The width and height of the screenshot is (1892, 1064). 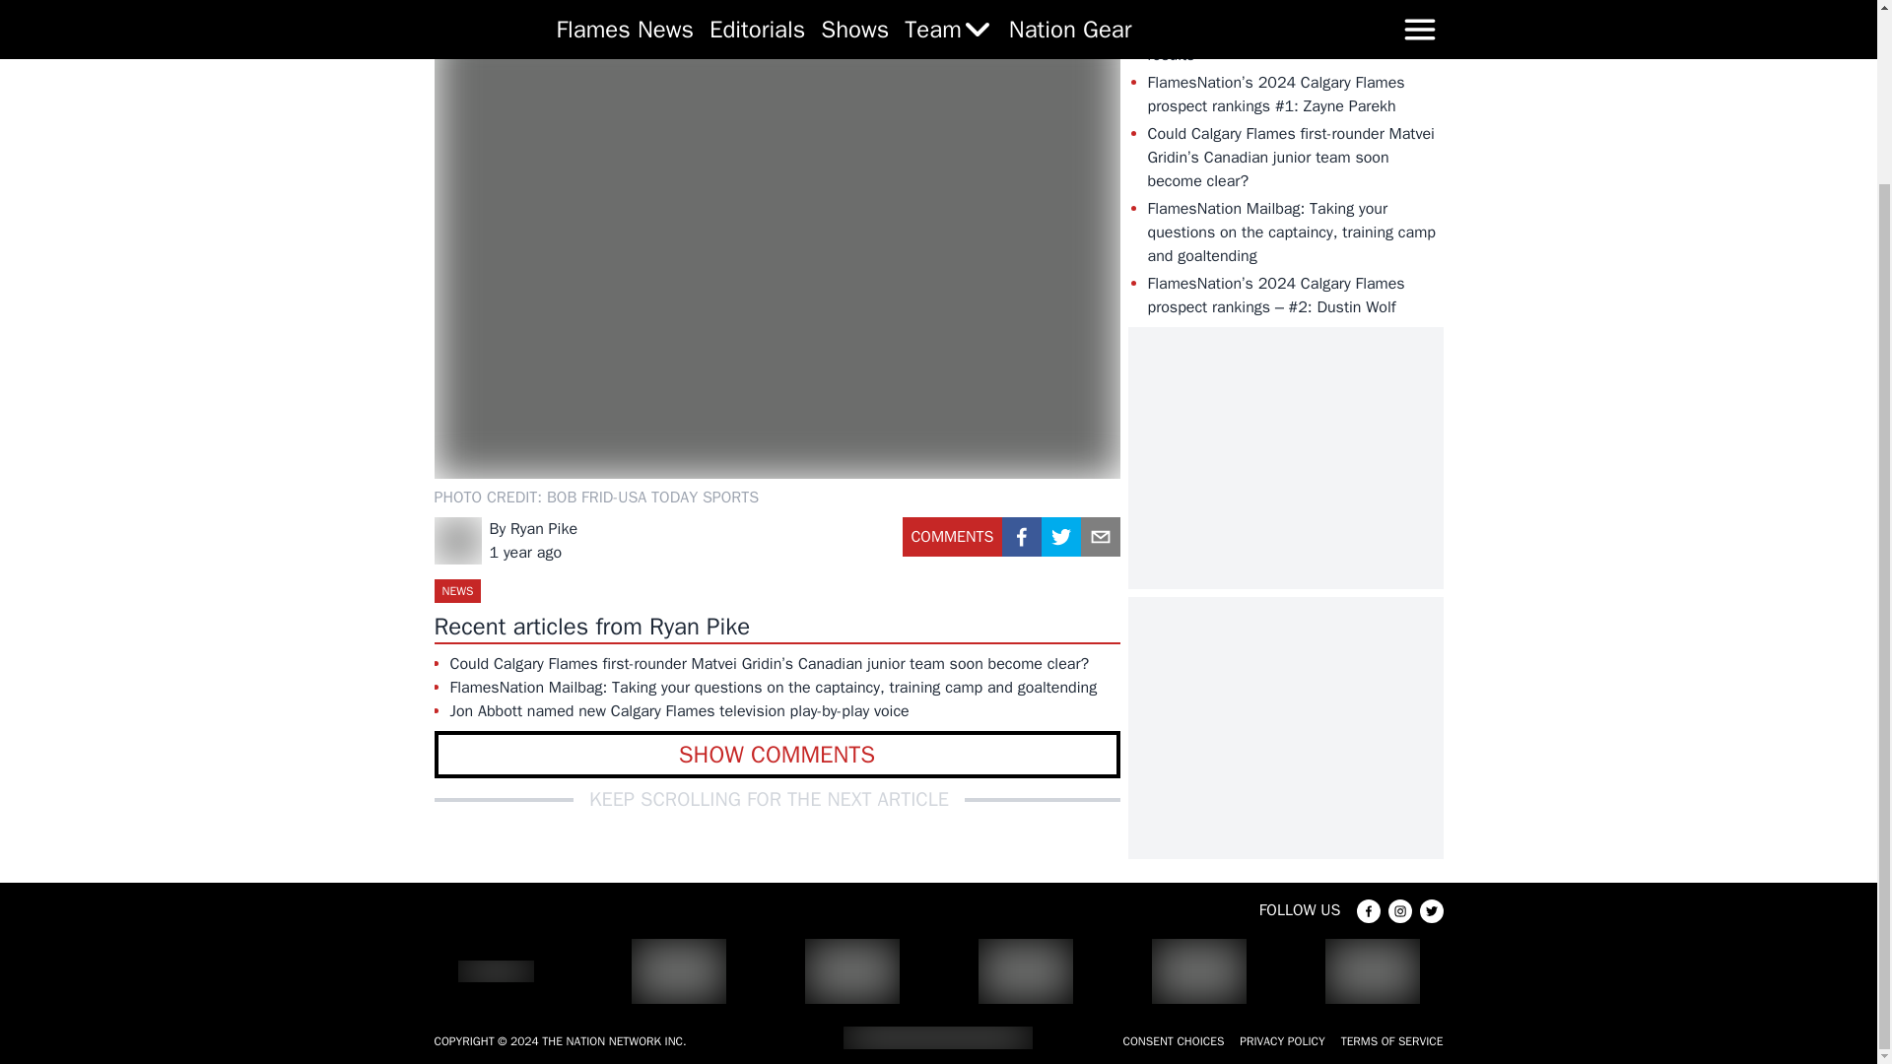 What do you see at coordinates (544, 528) in the screenshot?
I see `Ryan Pike` at bounding box center [544, 528].